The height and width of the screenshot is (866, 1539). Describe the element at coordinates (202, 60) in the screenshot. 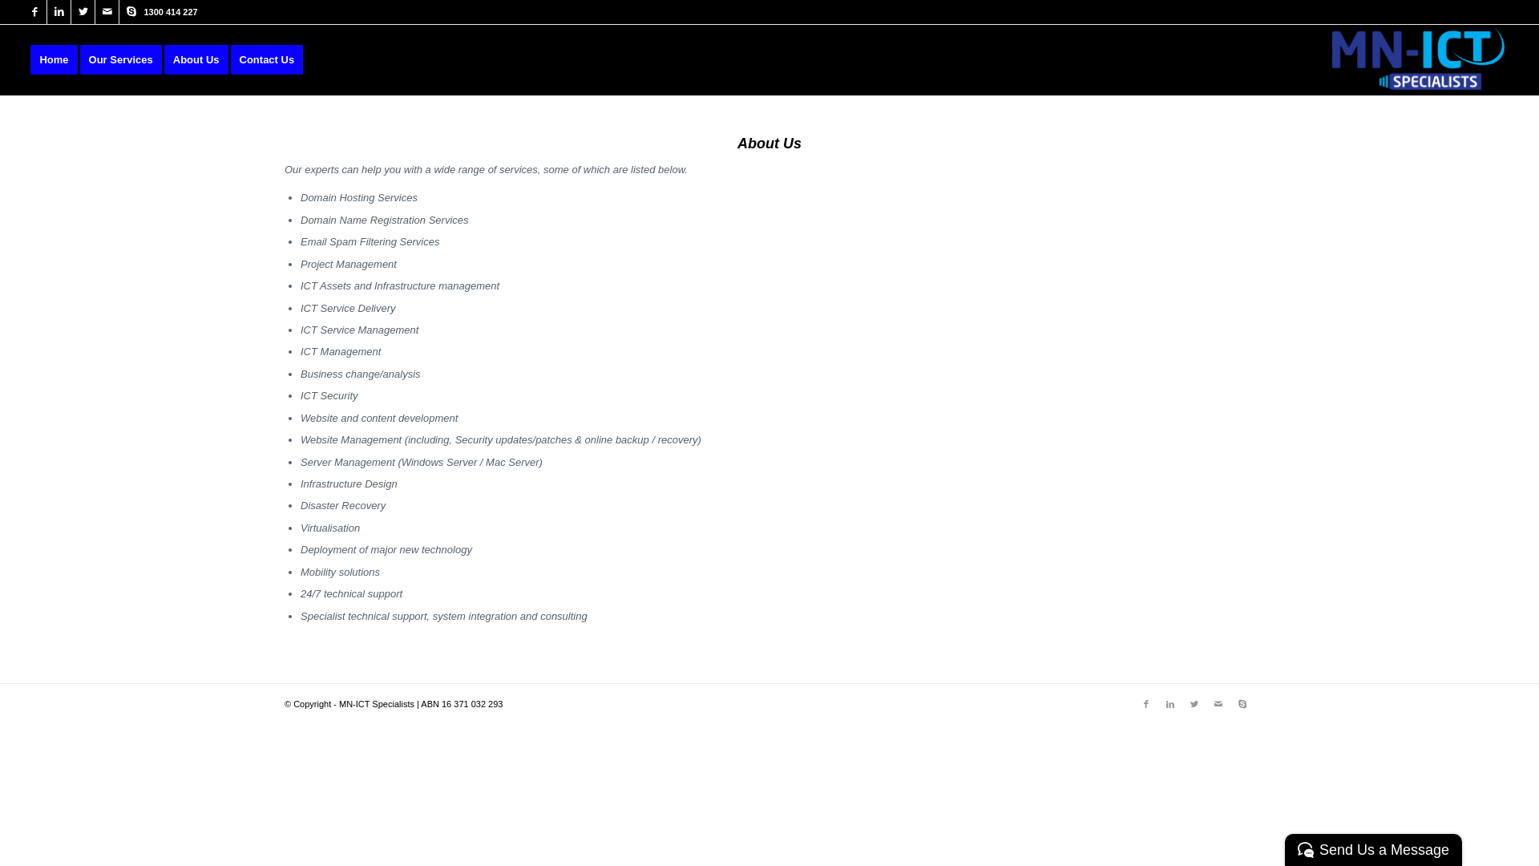

I see `About Us` at that location.